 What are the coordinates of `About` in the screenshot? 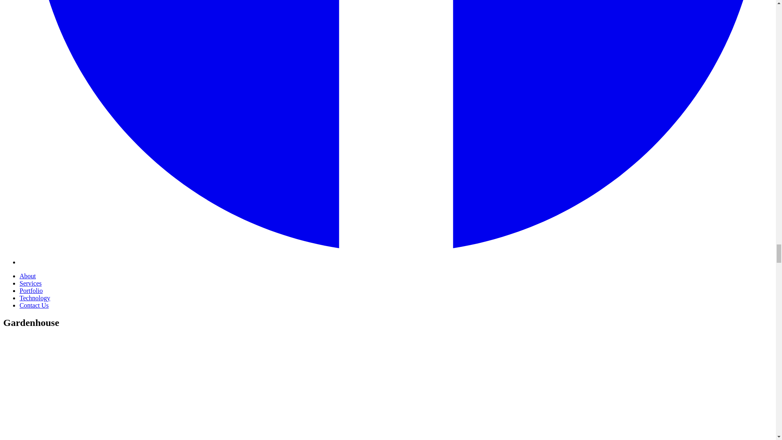 It's located at (28, 275).